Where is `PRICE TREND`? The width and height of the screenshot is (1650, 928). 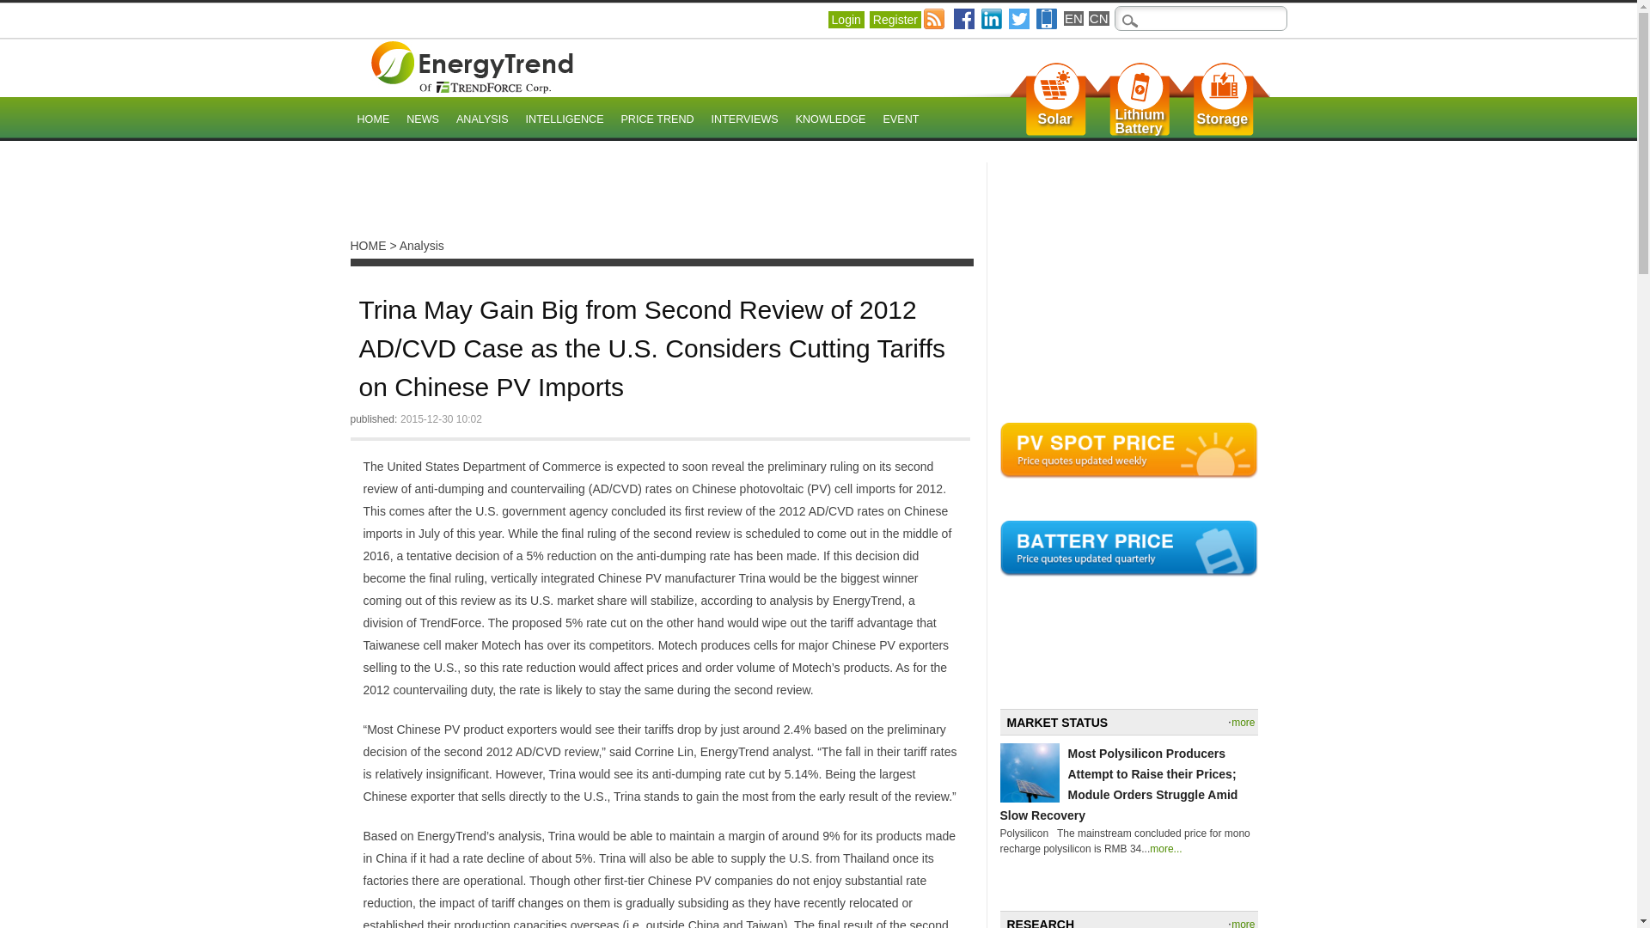
PRICE TREND is located at coordinates (657, 120).